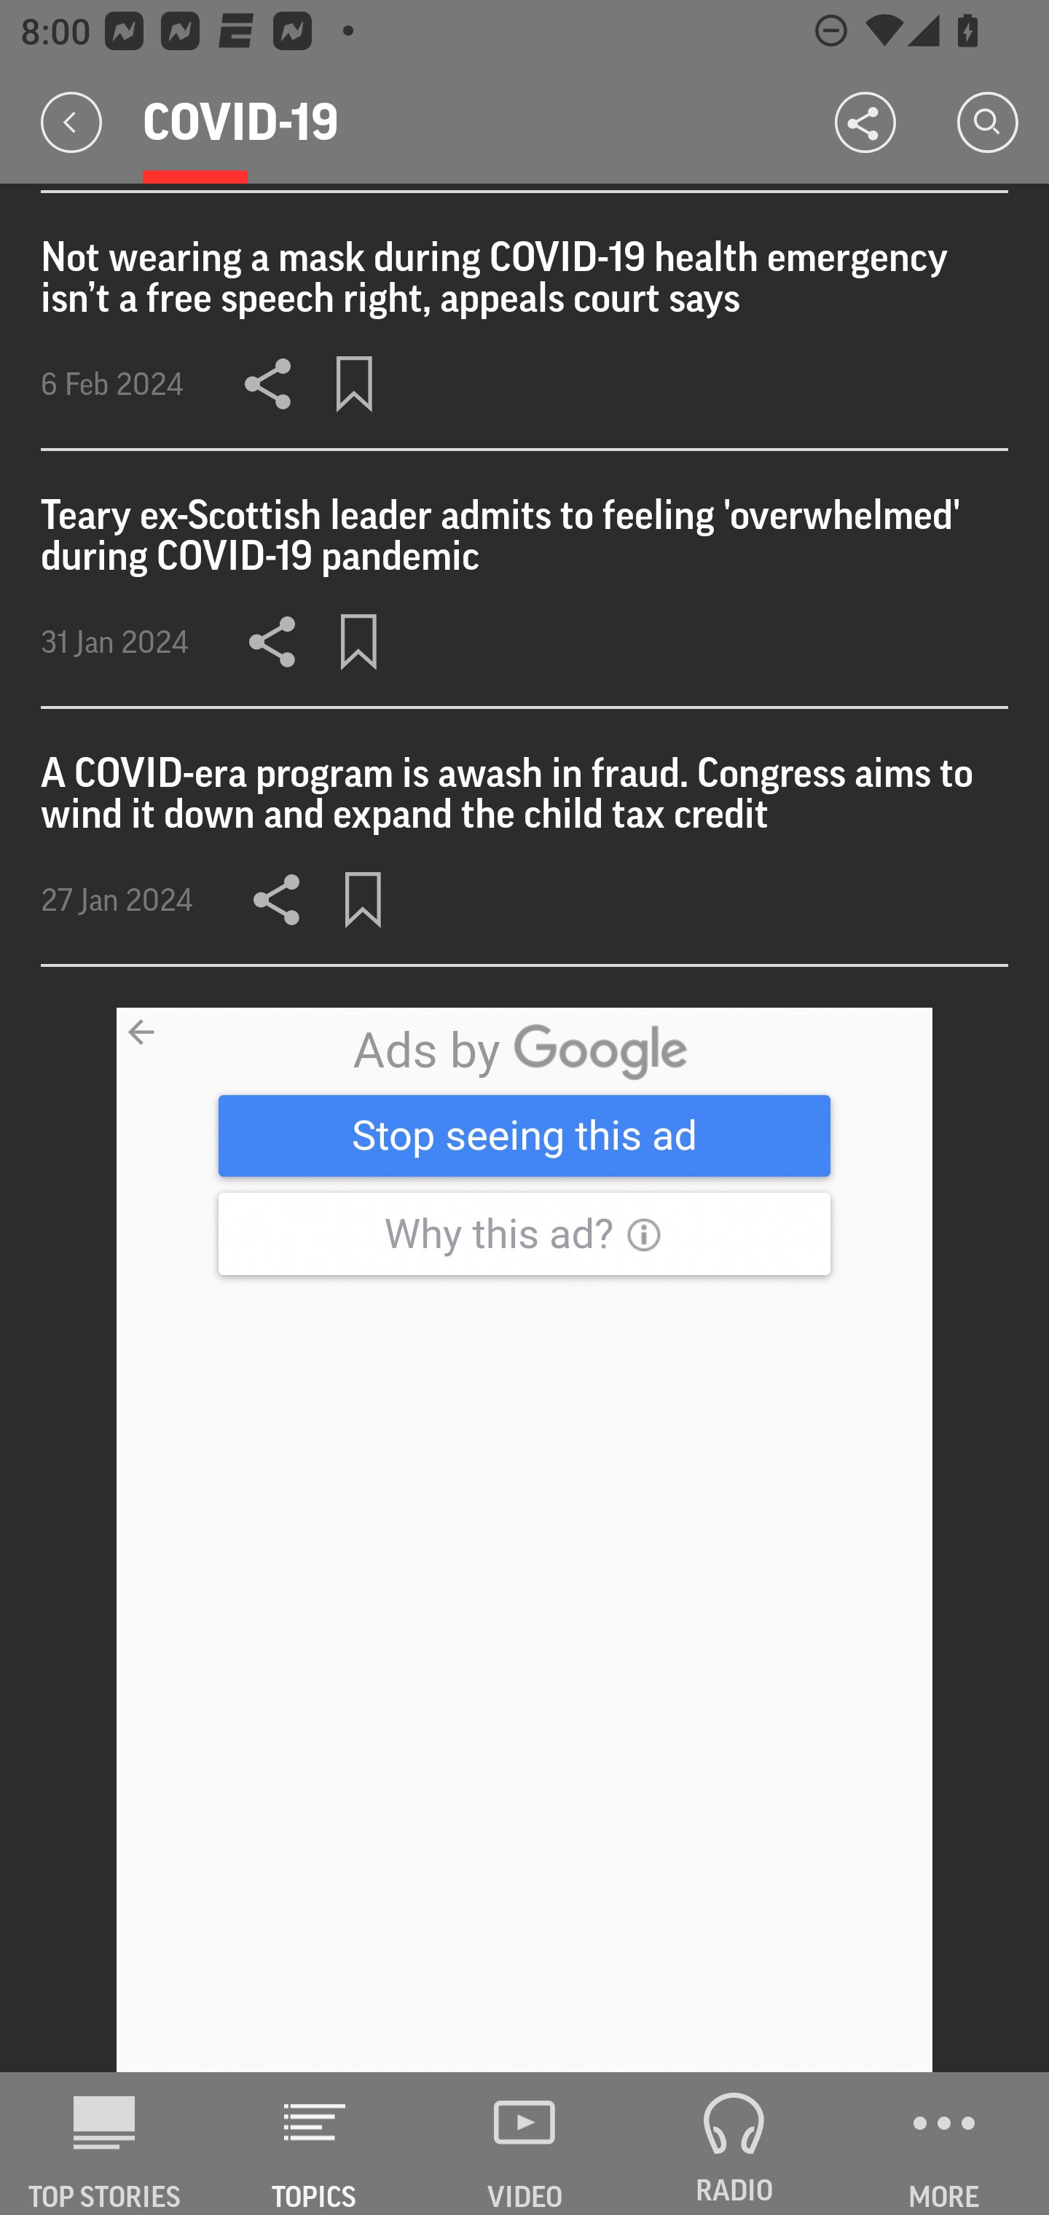 This screenshot has width=1049, height=2215. I want to click on VIDEO, so click(524, 2144).